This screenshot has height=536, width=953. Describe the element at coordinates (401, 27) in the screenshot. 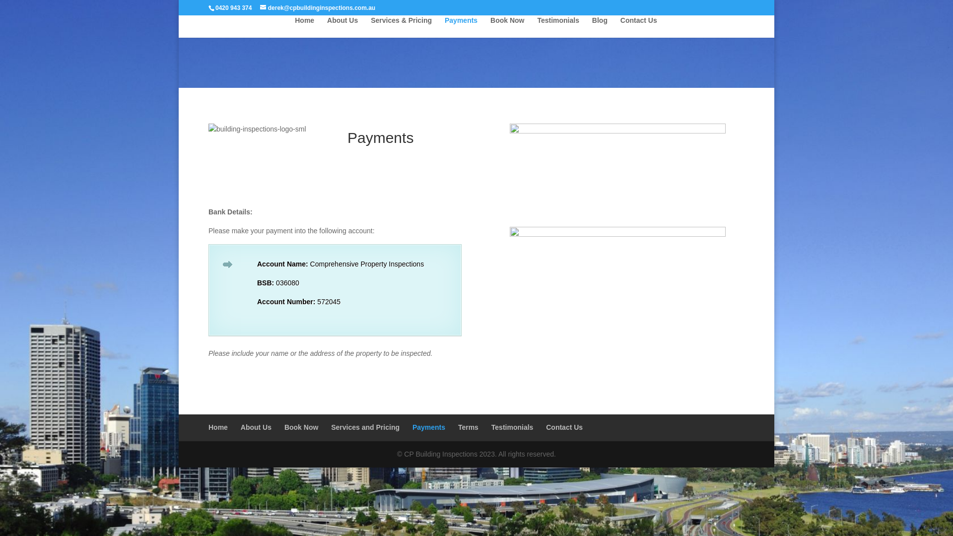

I see `Services & Pricing` at that location.